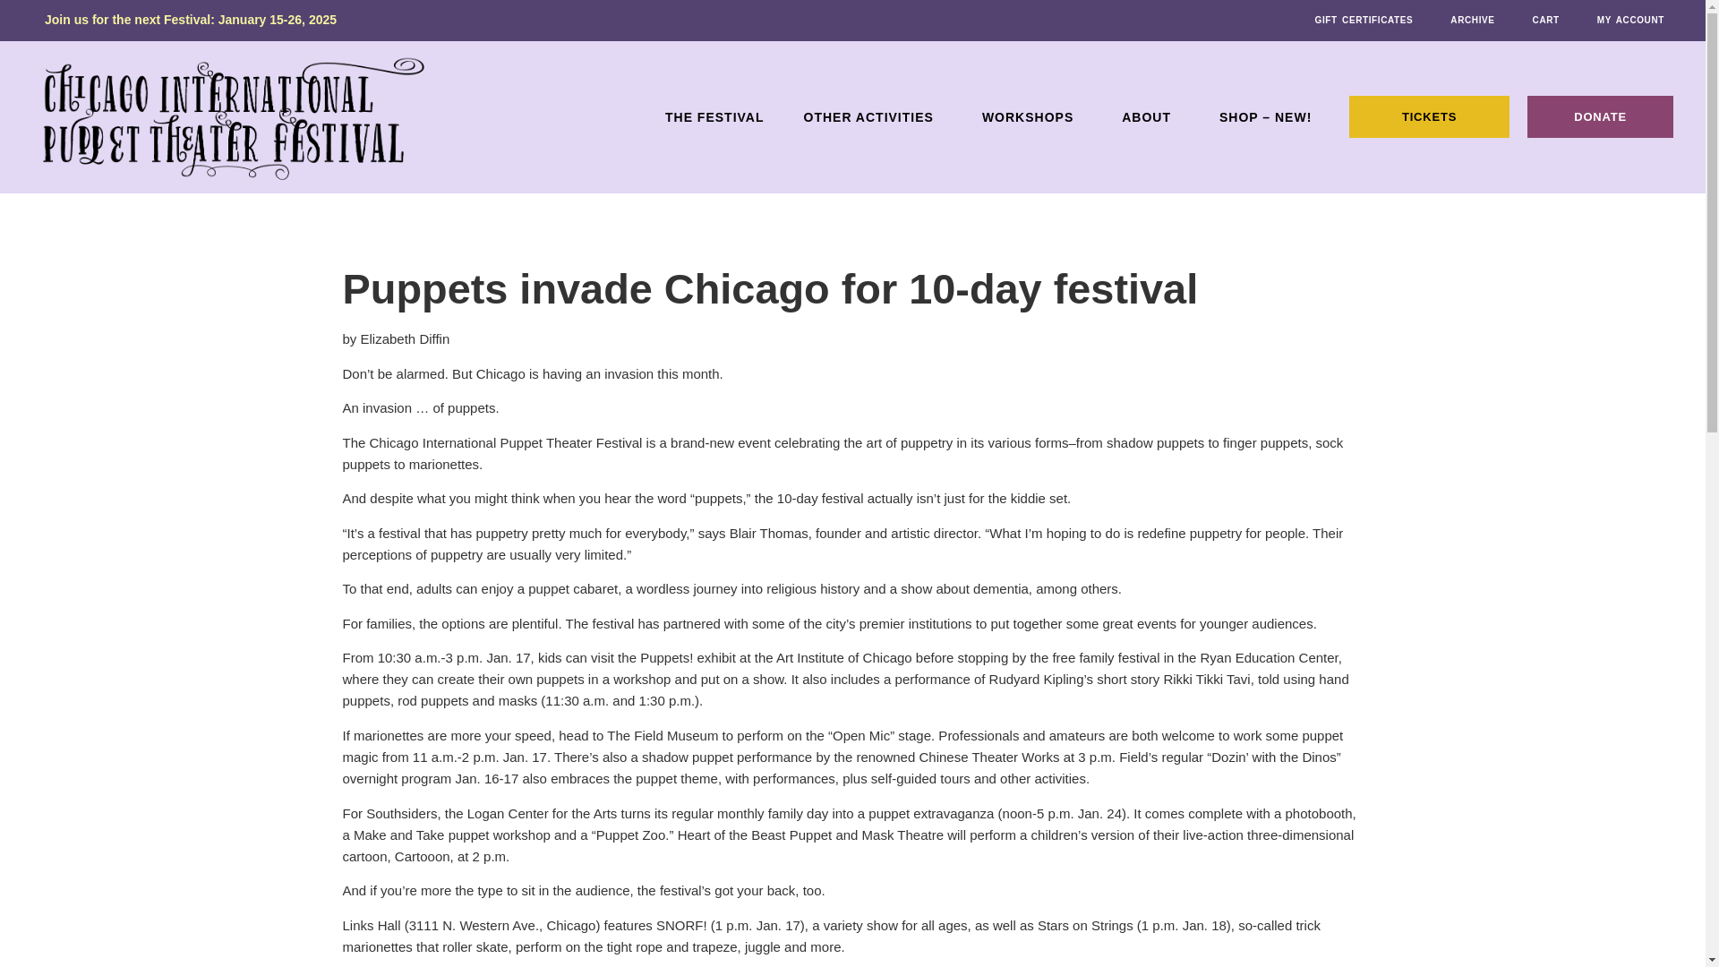  Describe the element at coordinates (714, 117) in the screenshot. I see `THE FESTIVAL` at that location.